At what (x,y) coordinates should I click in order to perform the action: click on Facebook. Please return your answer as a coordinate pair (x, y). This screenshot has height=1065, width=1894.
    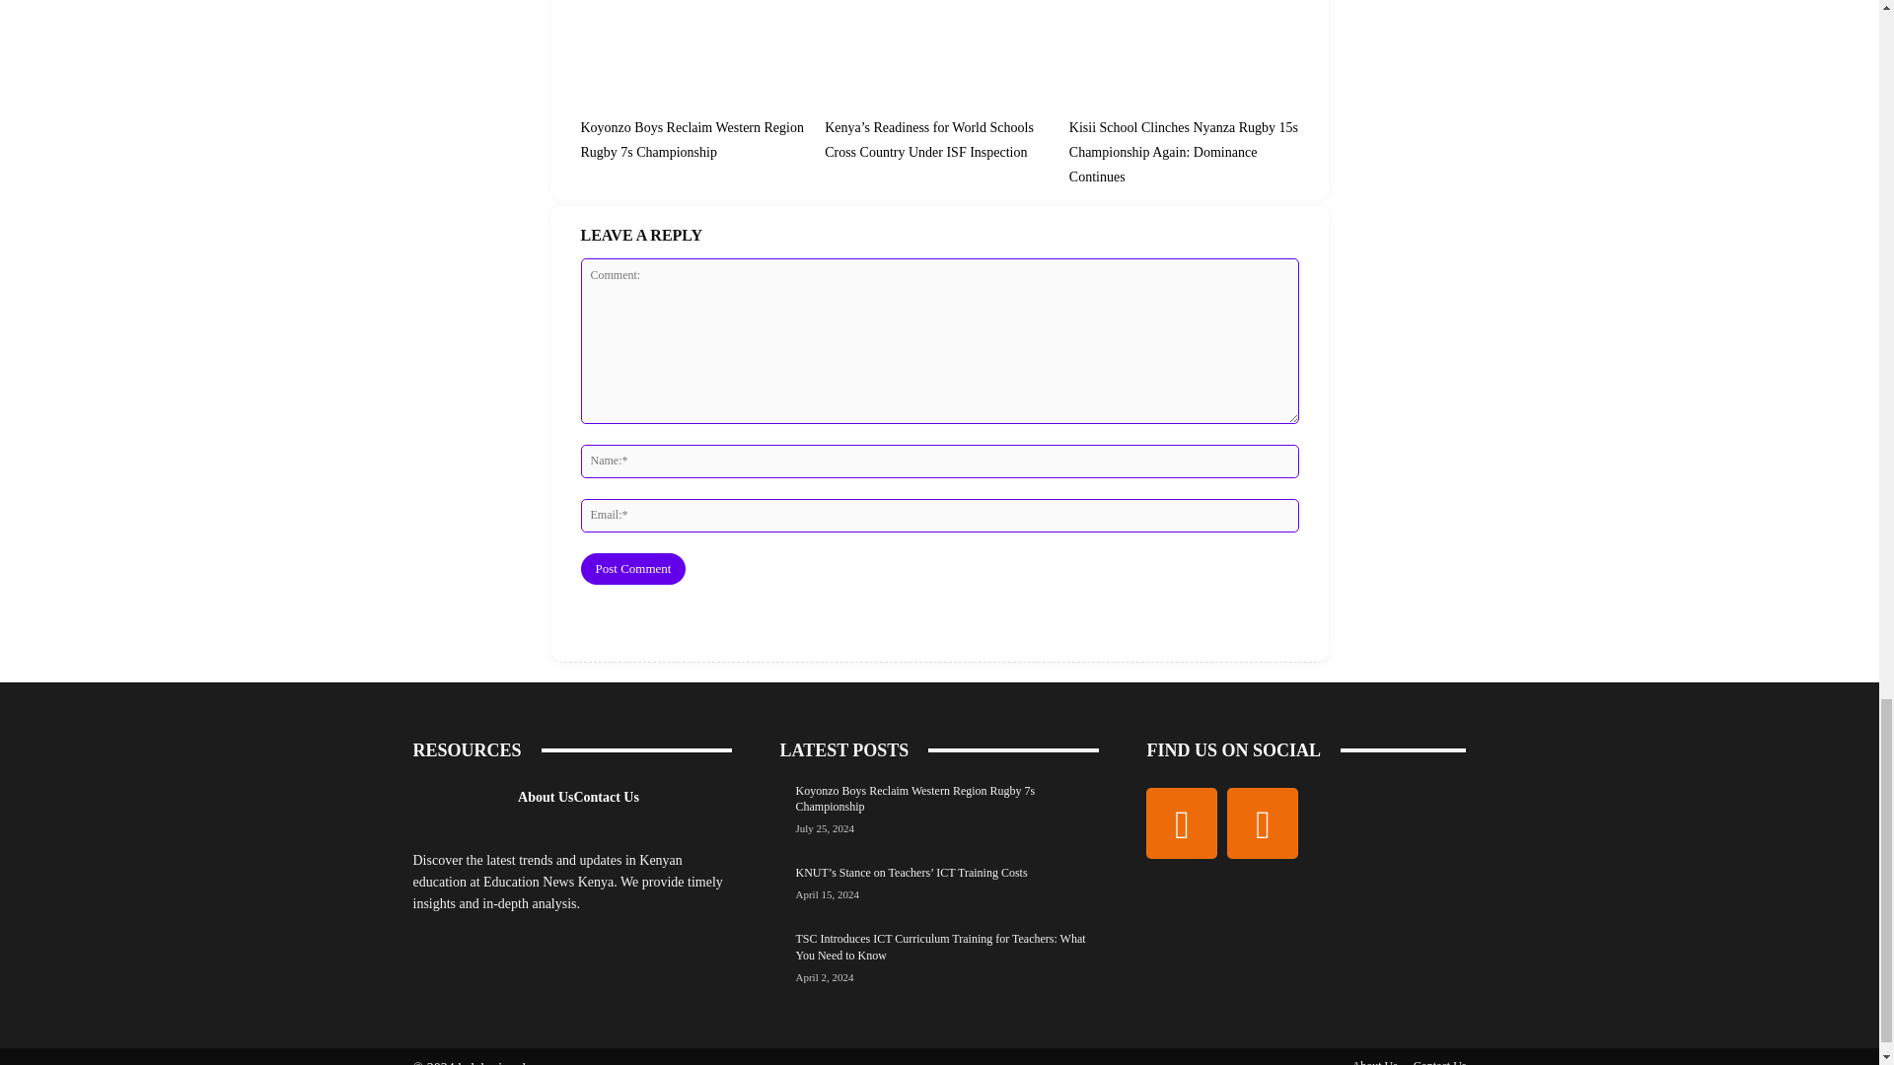
    Looking at the image, I should click on (1182, 822).